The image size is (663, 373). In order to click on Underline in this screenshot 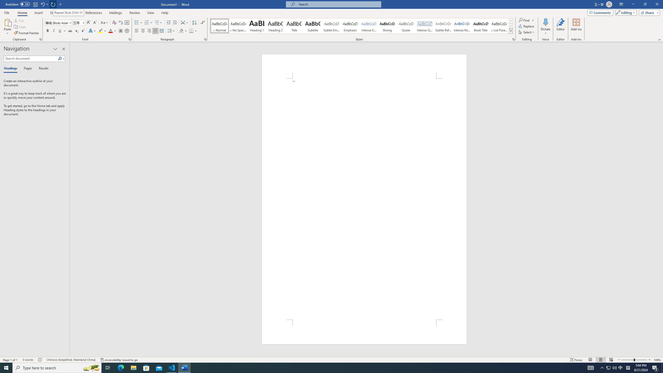, I will do `click(60, 31)`.